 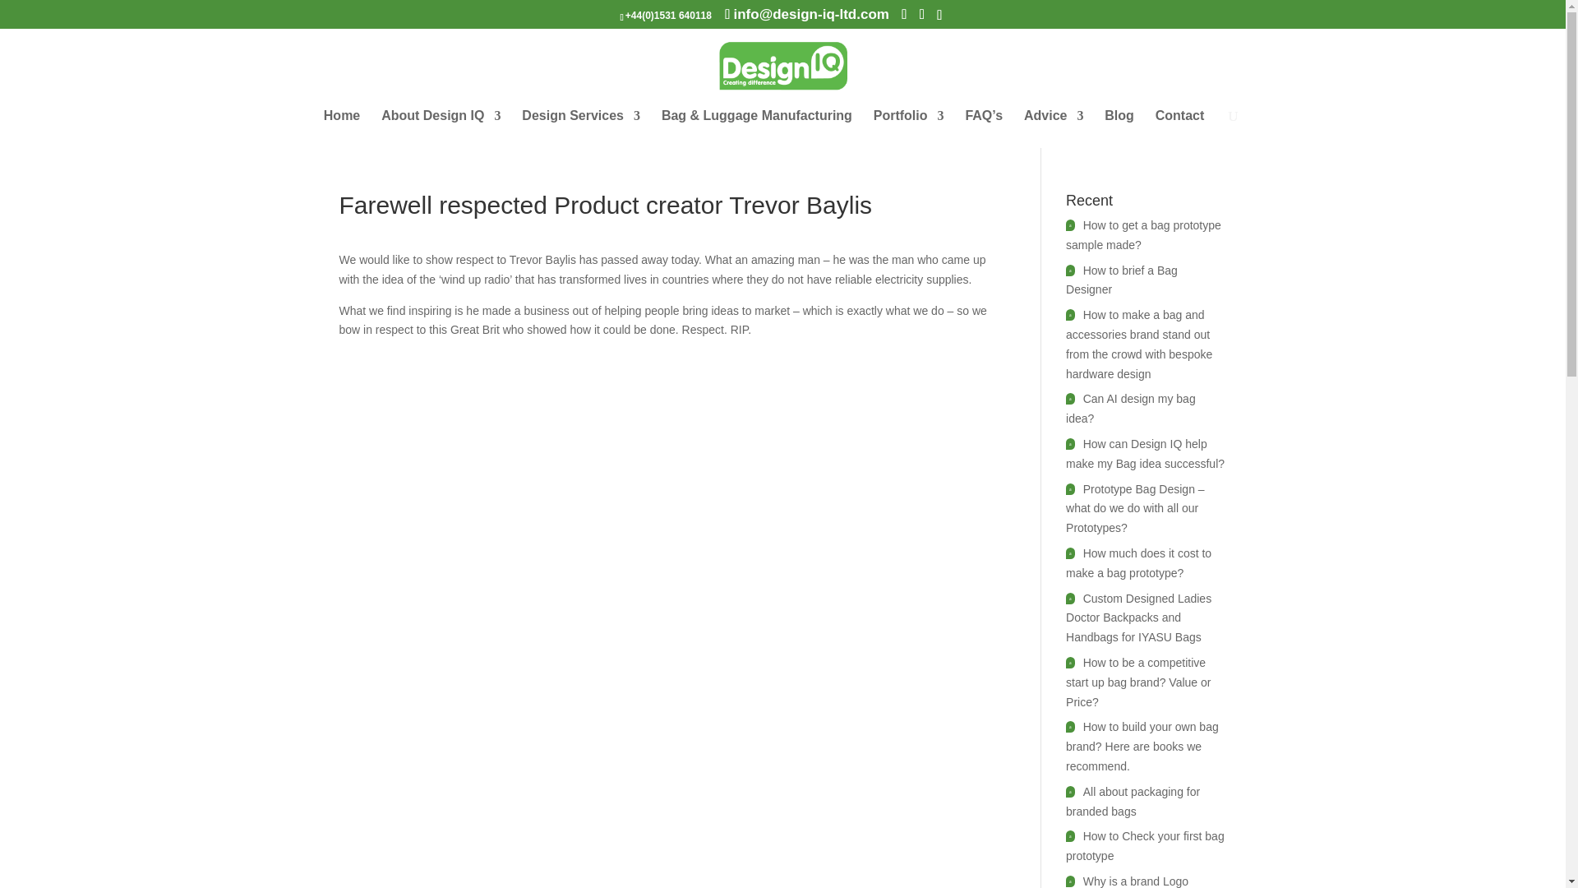 What do you see at coordinates (1145, 454) in the screenshot?
I see `How can Design IQ help make my Bag idea successful?` at bounding box center [1145, 454].